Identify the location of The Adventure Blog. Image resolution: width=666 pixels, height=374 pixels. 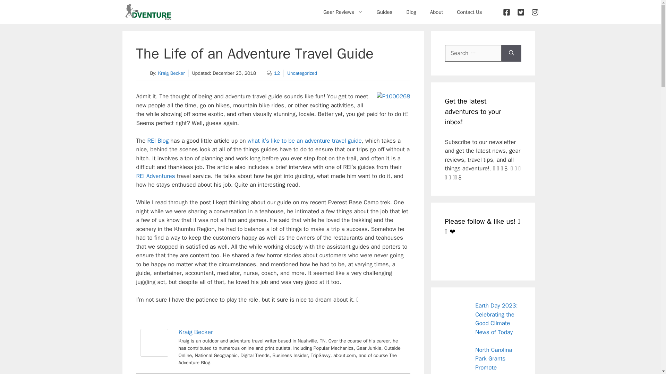
(148, 12).